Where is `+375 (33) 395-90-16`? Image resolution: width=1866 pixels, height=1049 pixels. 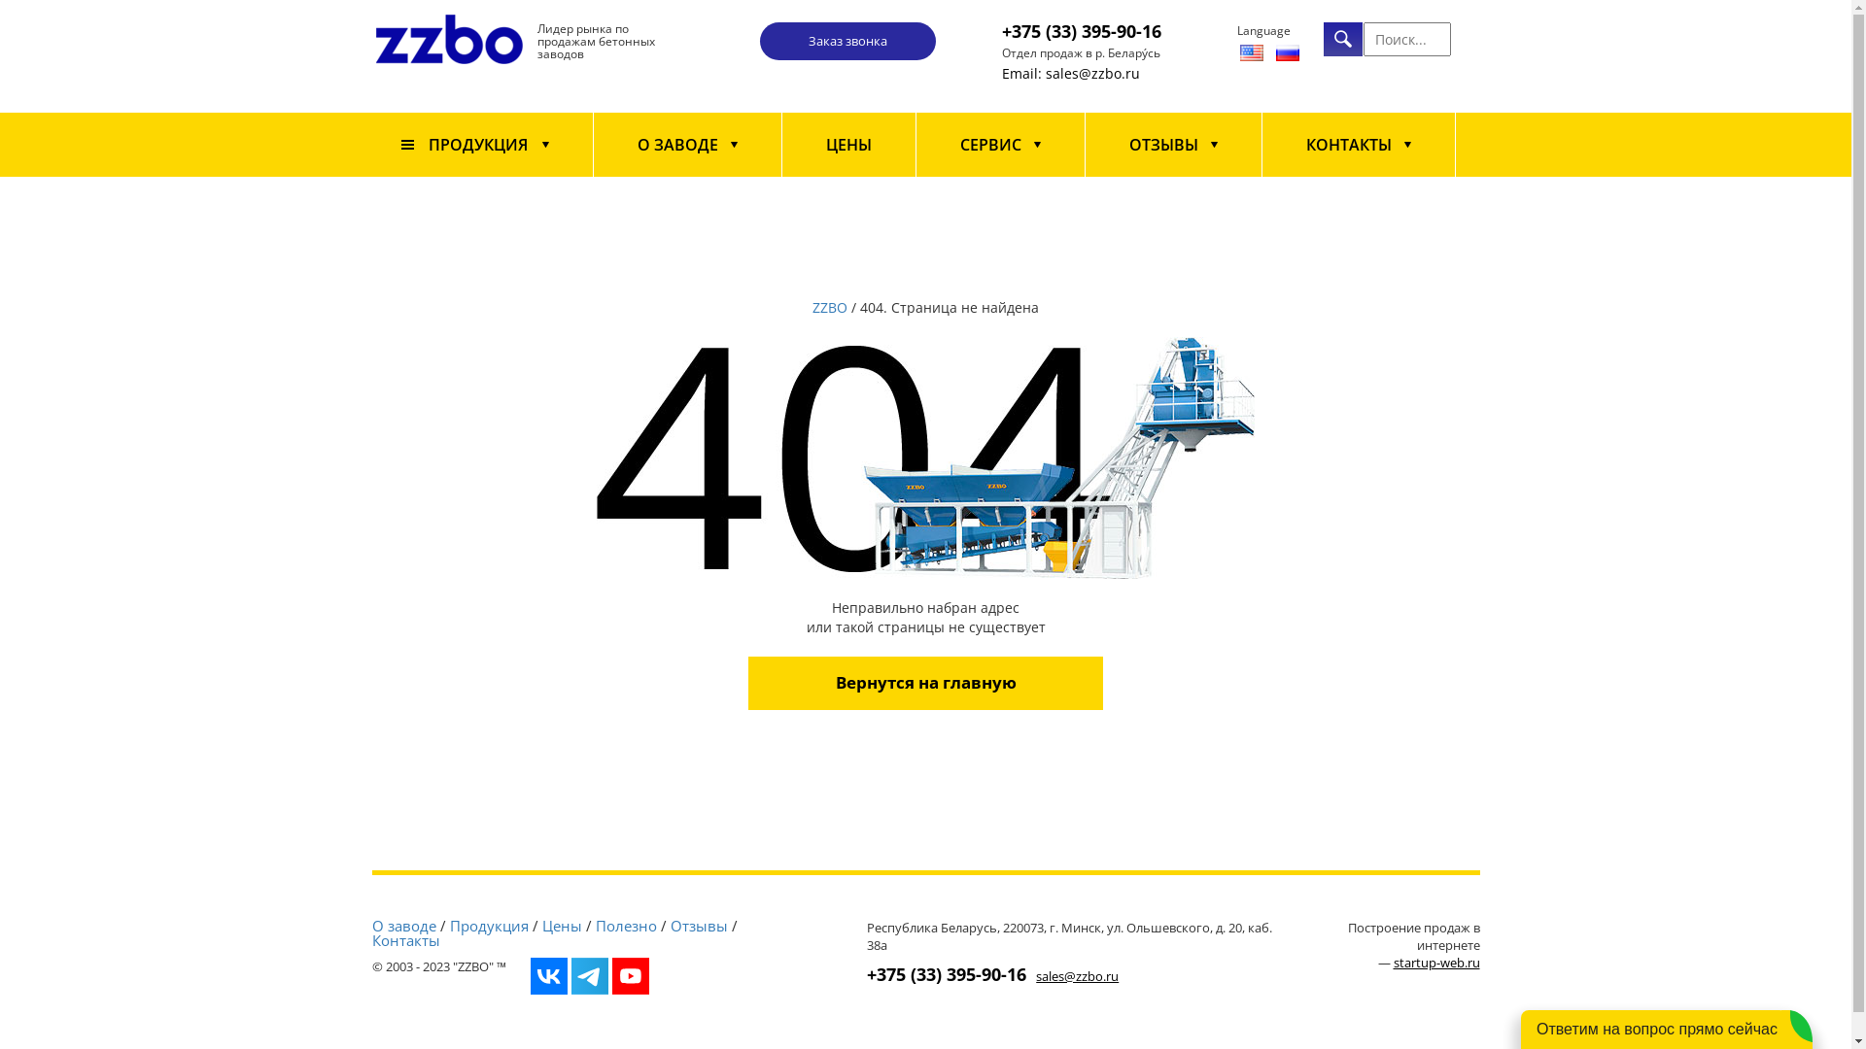
+375 (33) 395-90-16 is located at coordinates (1082, 31).